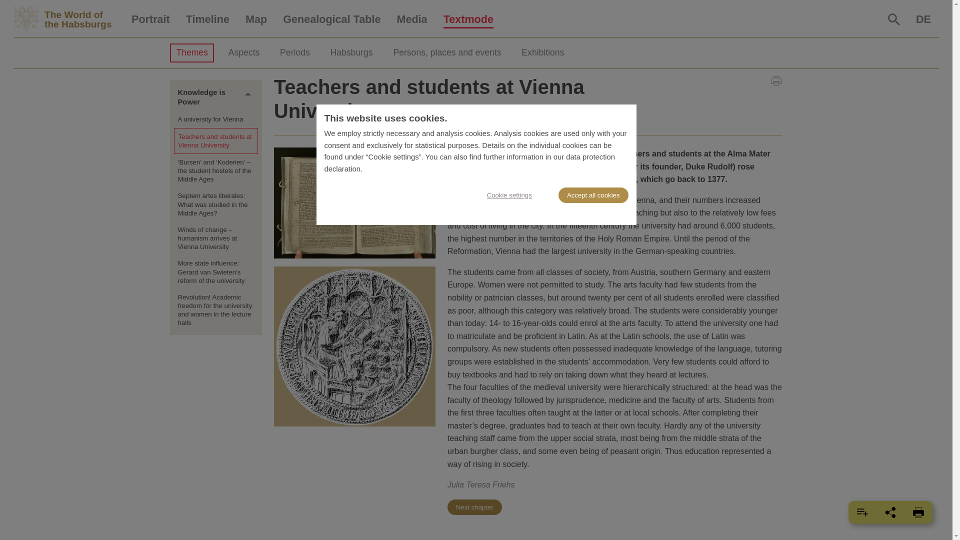 The width and height of the screenshot is (960, 540). Describe the element at coordinates (411, 19) in the screenshot. I see `search` at that location.